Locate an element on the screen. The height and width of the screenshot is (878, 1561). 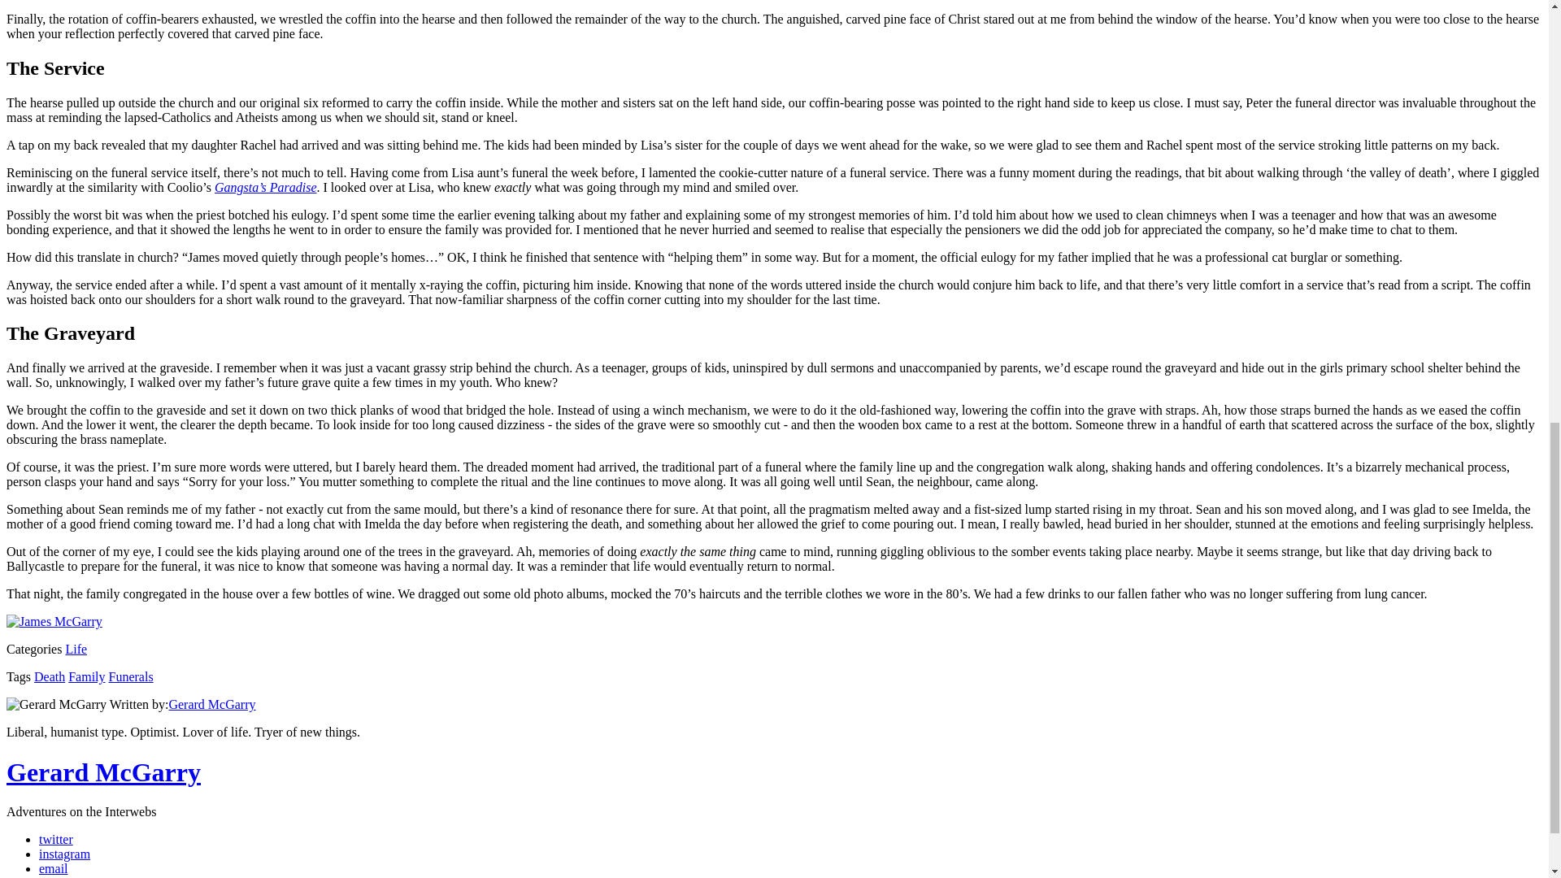
email is located at coordinates (54, 868).